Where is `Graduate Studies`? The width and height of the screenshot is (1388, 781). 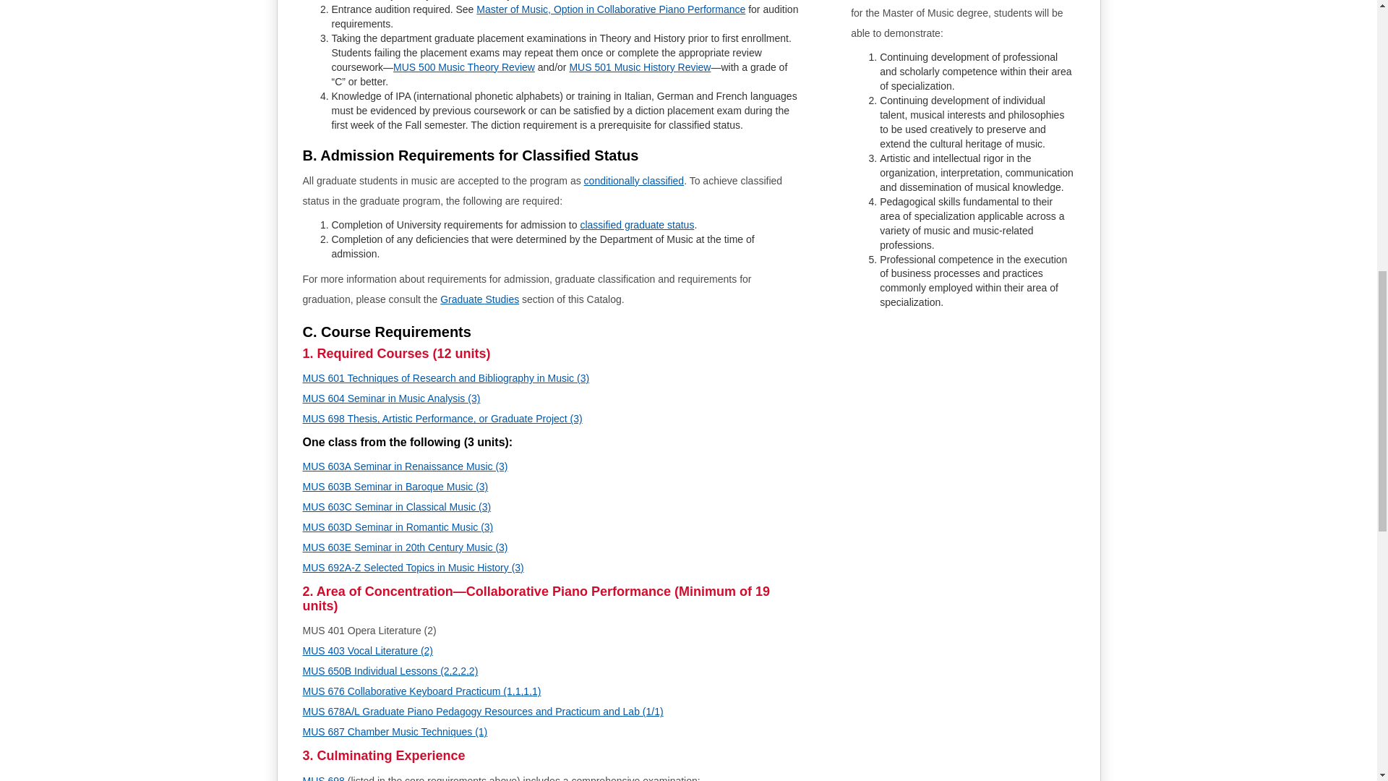 Graduate Studies is located at coordinates (479, 299).